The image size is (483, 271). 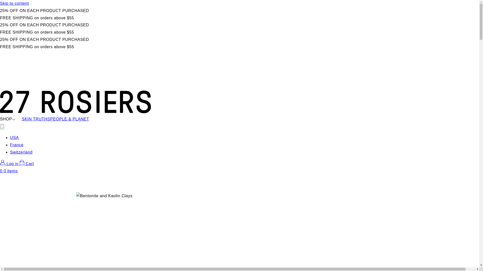 What do you see at coordinates (36, 119) in the screenshot?
I see `SKIN TRUTHS` at bounding box center [36, 119].